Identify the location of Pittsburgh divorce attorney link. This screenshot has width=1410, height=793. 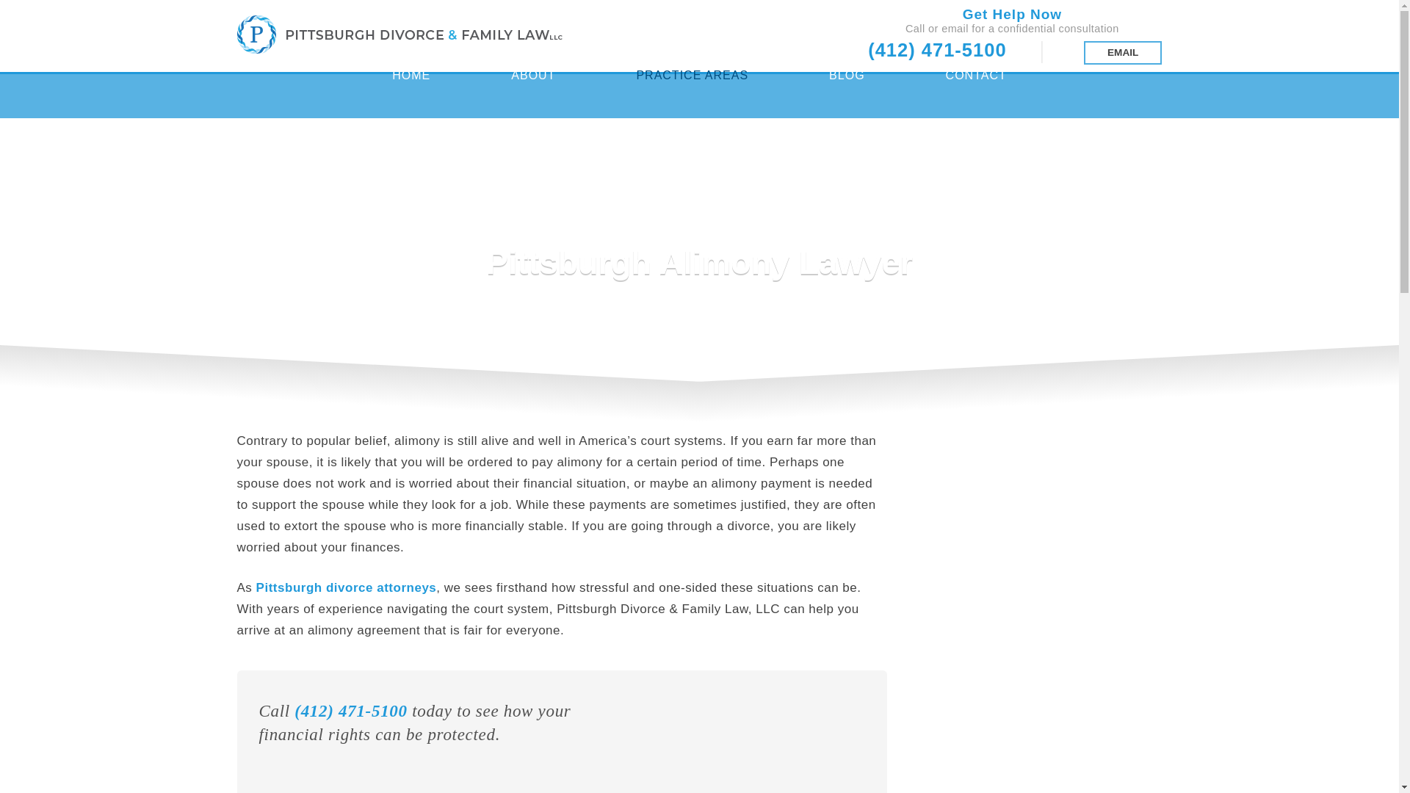
(347, 587).